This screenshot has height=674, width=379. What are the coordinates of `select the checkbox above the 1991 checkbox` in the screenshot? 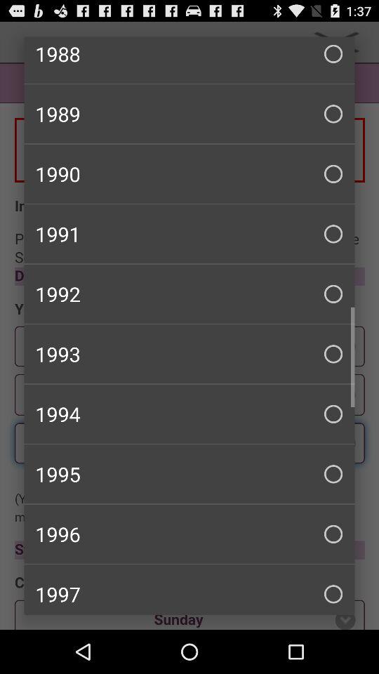 It's located at (189, 173).